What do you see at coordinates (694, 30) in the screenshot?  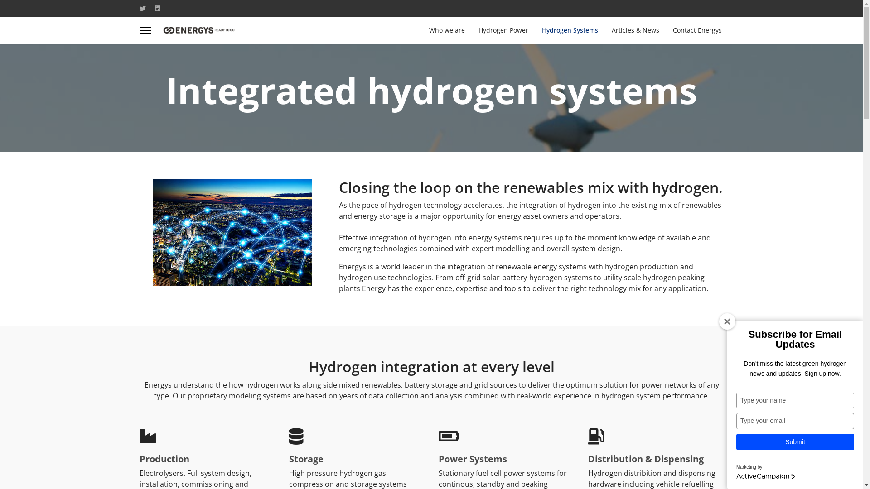 I see `Contact Energys` at bounding box center [694, 30].